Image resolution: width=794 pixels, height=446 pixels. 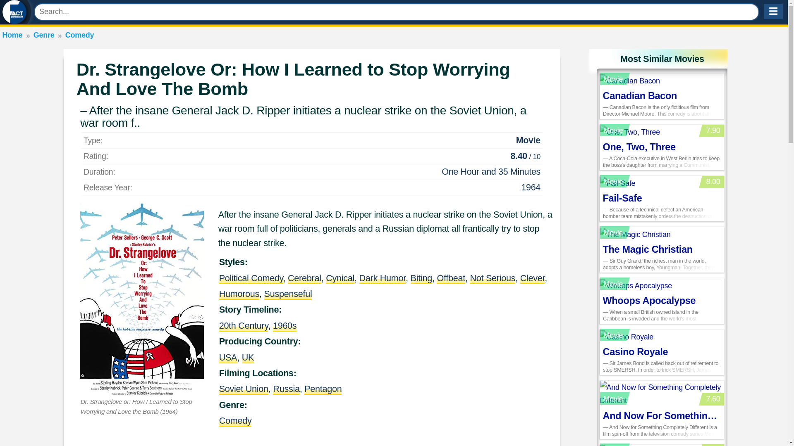 I want to click on Biting, so click(x=421, y=278).